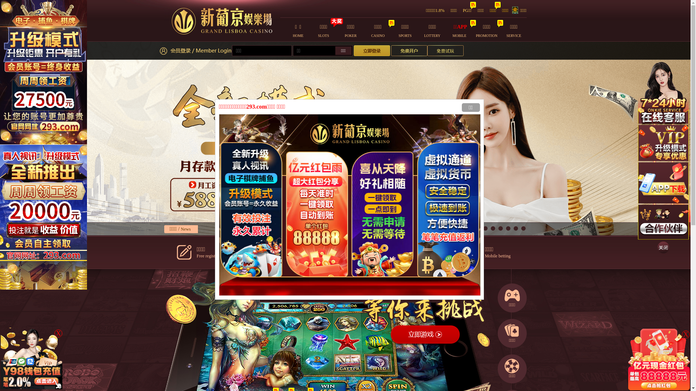 The height and width of the screenshot is (391, 696). Describe the element at coordinates (58, 333) in the screenshot. I see `X` at that location.